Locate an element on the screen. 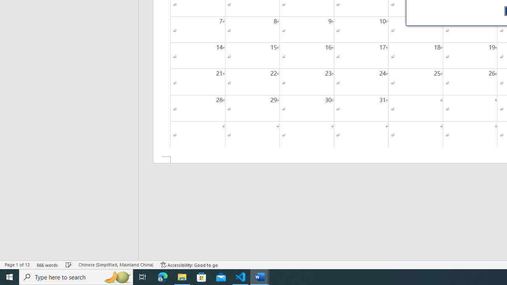 Image resolution: width=507 pixels, height=285 pixels. Visual Studio Code - 1 running window is located at coordinates (240, 277).